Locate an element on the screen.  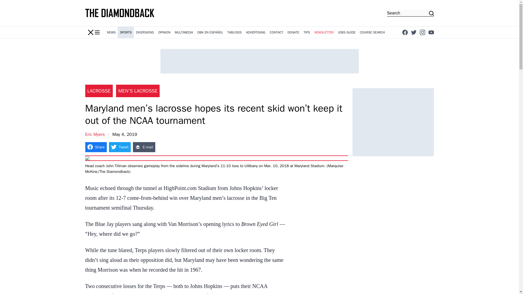
Donate is located at coordinates (293, 32).